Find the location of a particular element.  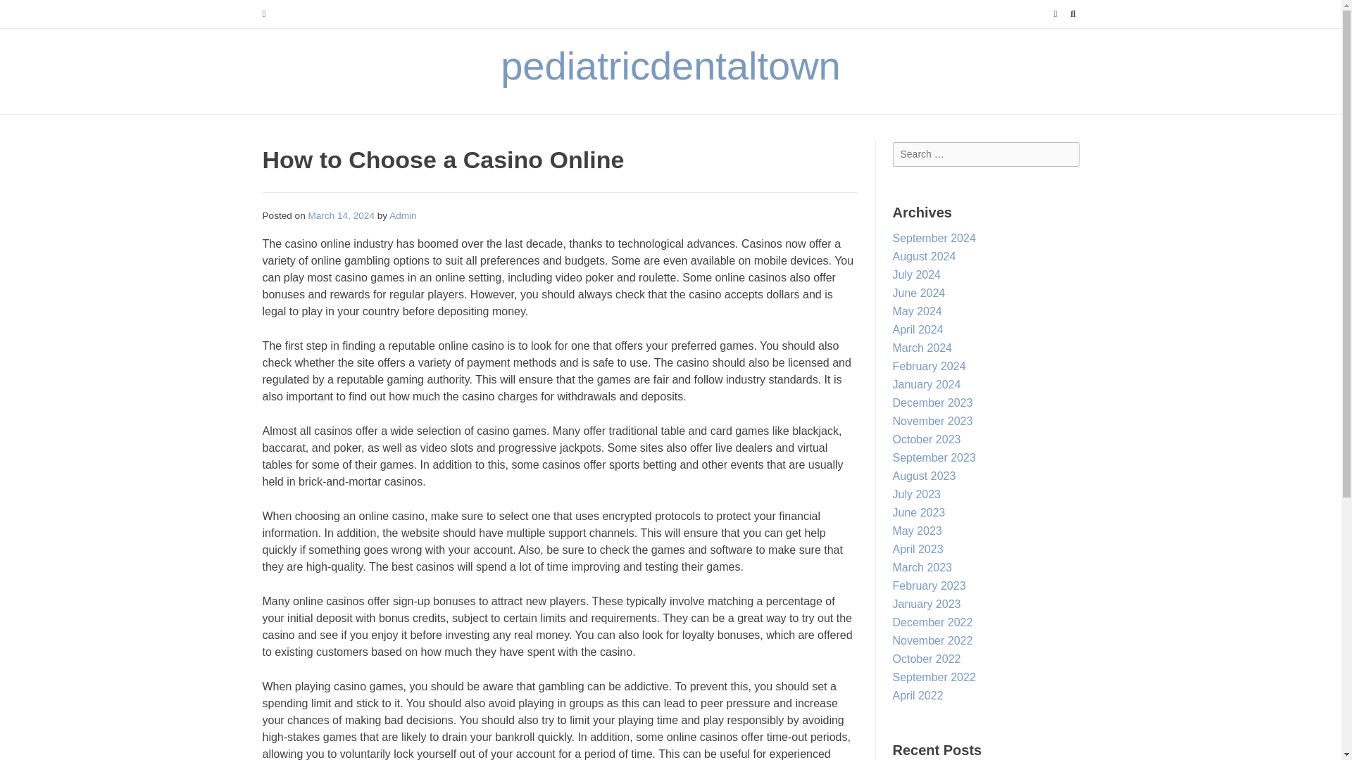

pediatricdentaltown is located at coordinates (670, 65).